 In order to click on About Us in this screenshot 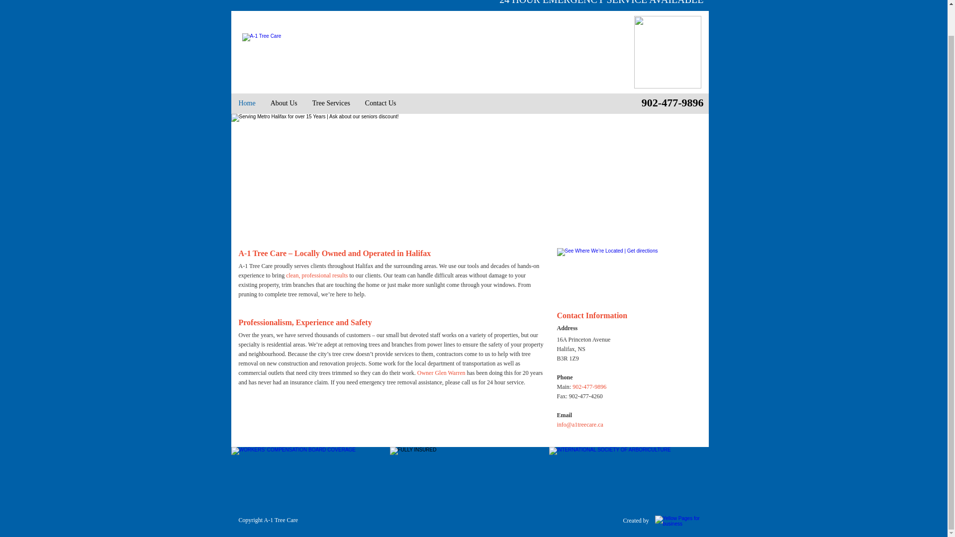, I will do `click(284, 103)`.